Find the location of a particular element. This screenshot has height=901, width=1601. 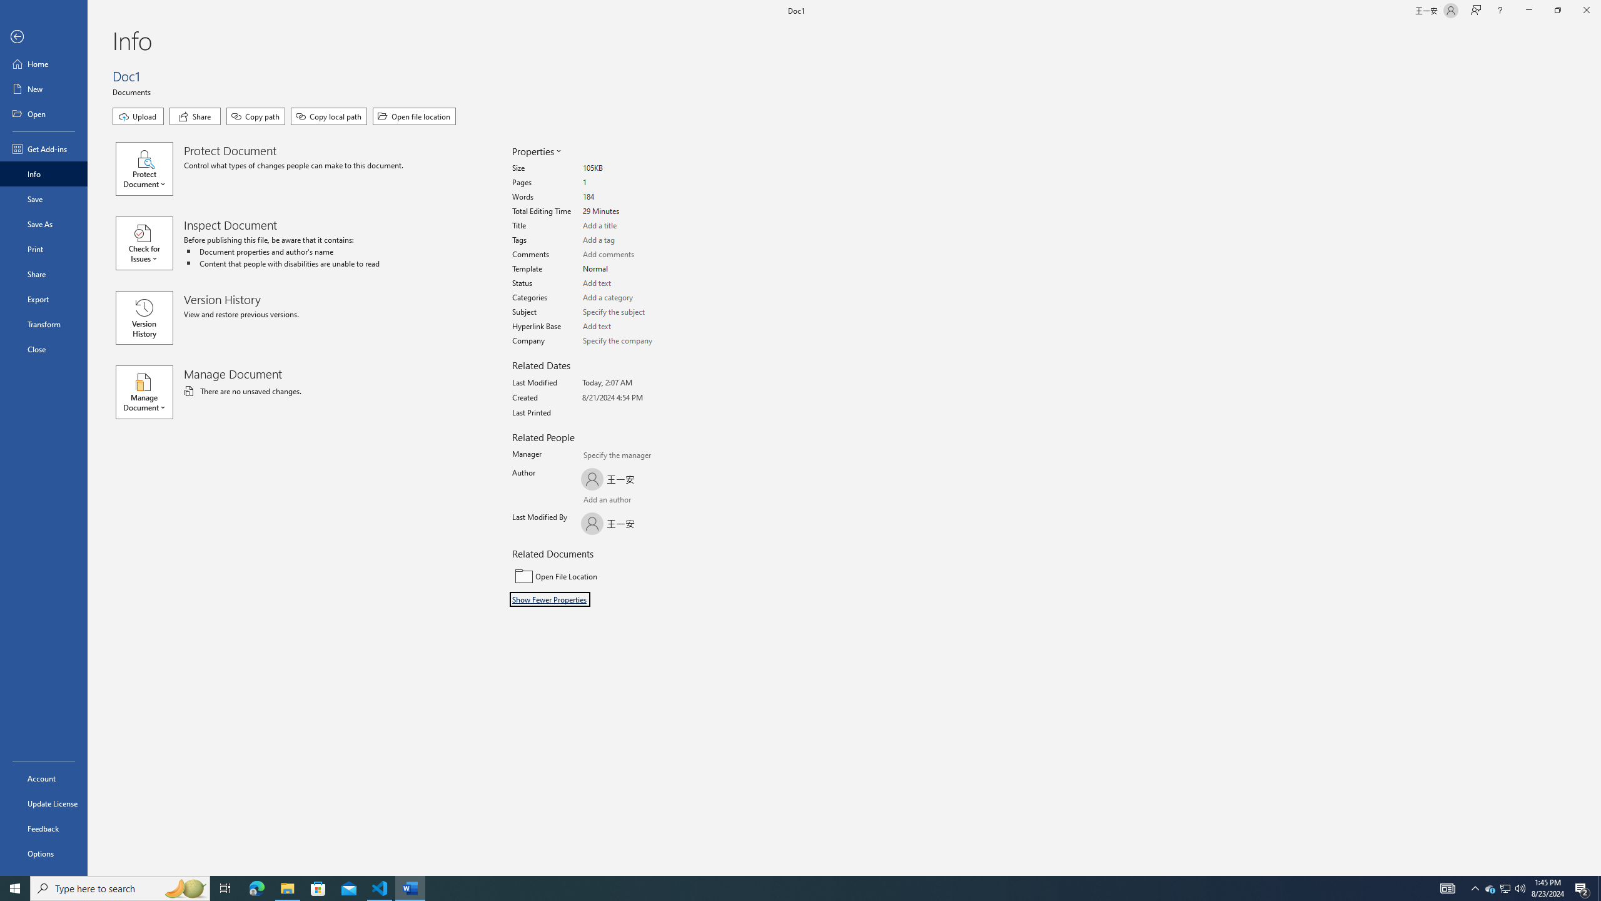

Account is located at coordinates (44, 778).